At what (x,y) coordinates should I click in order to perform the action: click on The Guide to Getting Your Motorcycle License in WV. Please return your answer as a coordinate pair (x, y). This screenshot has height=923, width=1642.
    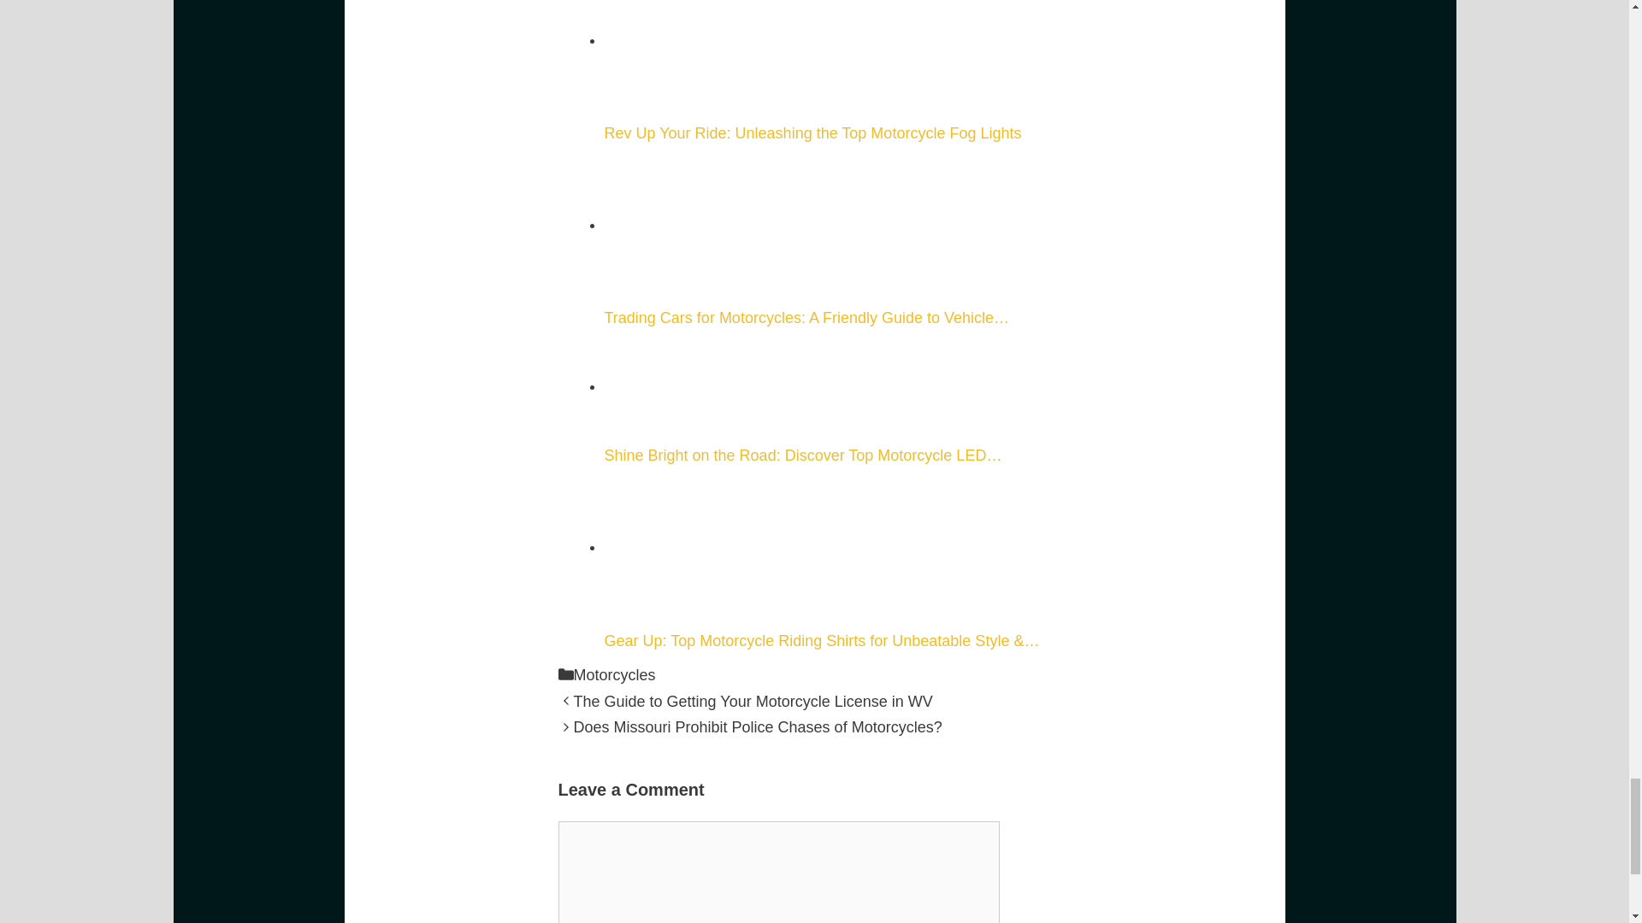
    Looking at the image, I should click on (753, 701).